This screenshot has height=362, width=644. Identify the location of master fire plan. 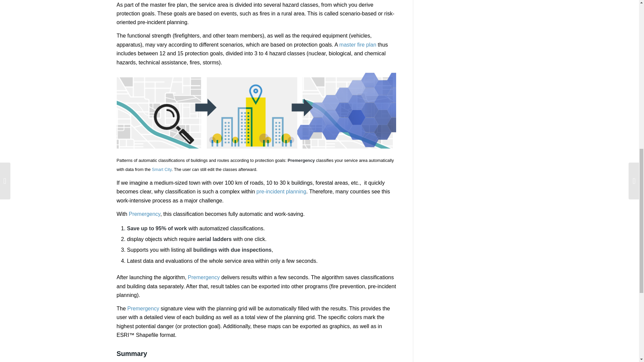
(358, 45).